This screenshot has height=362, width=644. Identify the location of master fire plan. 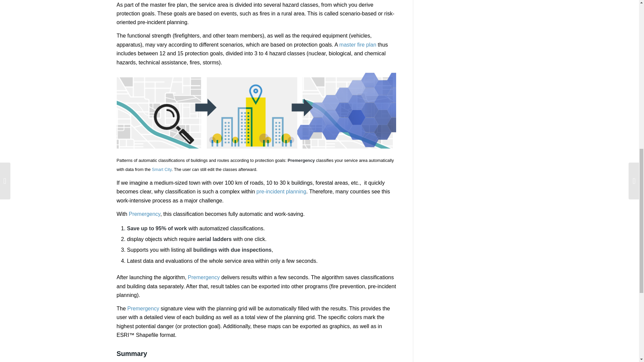
(358, 45).